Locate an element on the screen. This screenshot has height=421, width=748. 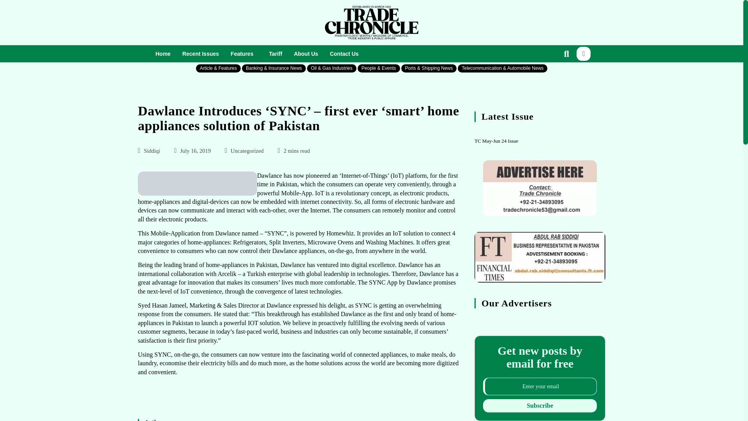
Siddiqi is located at coordinates (152, 151).